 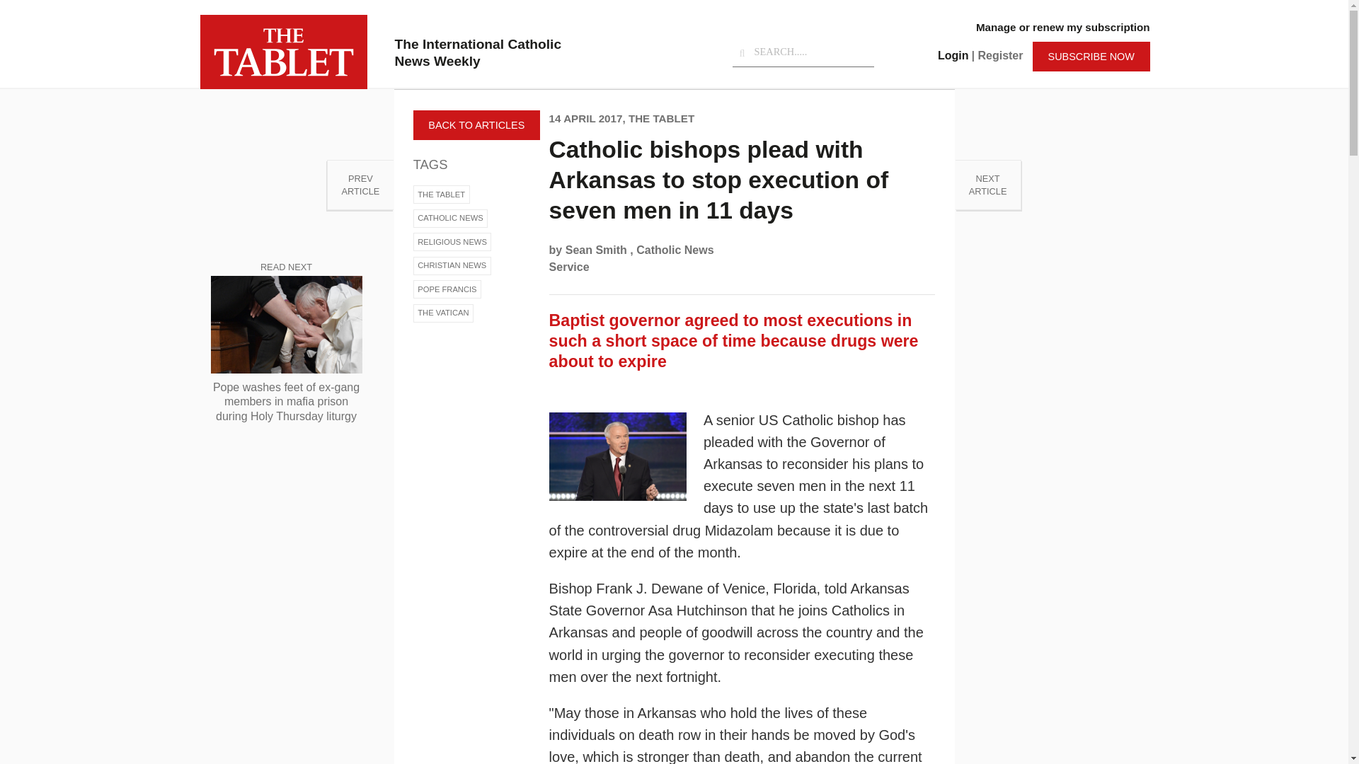 I want to click on The Tablet, so click(x=283, y=51).